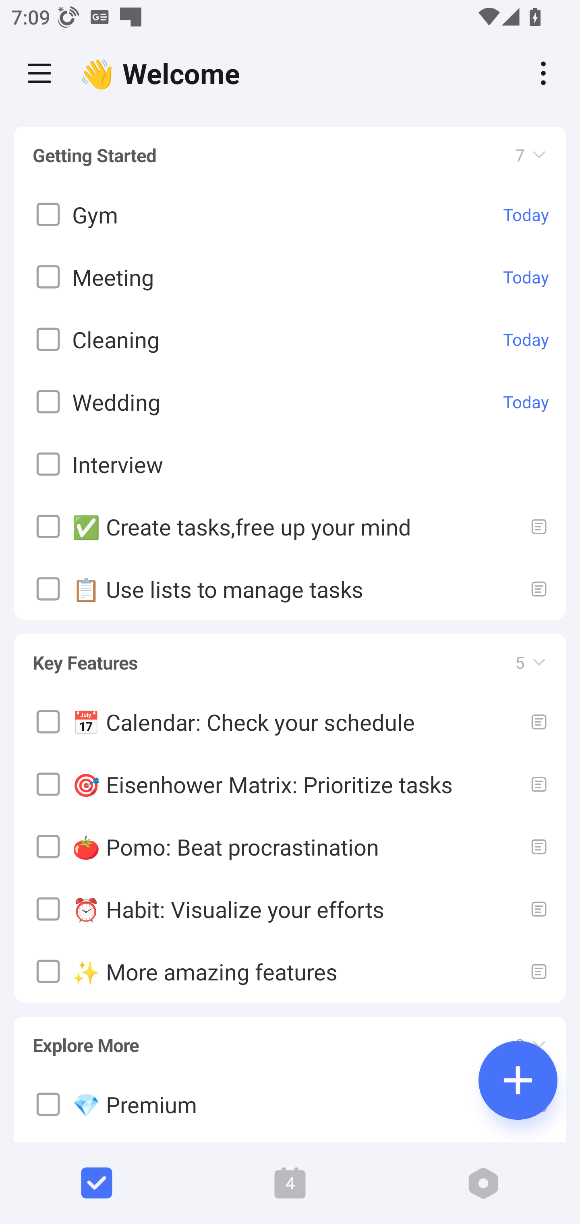  What do you see at coordinates (290, 784) in the screenshot?
I see `🎯 Eisenhower Matrix: Prioritize tasks` at bounding box center [290, 784].